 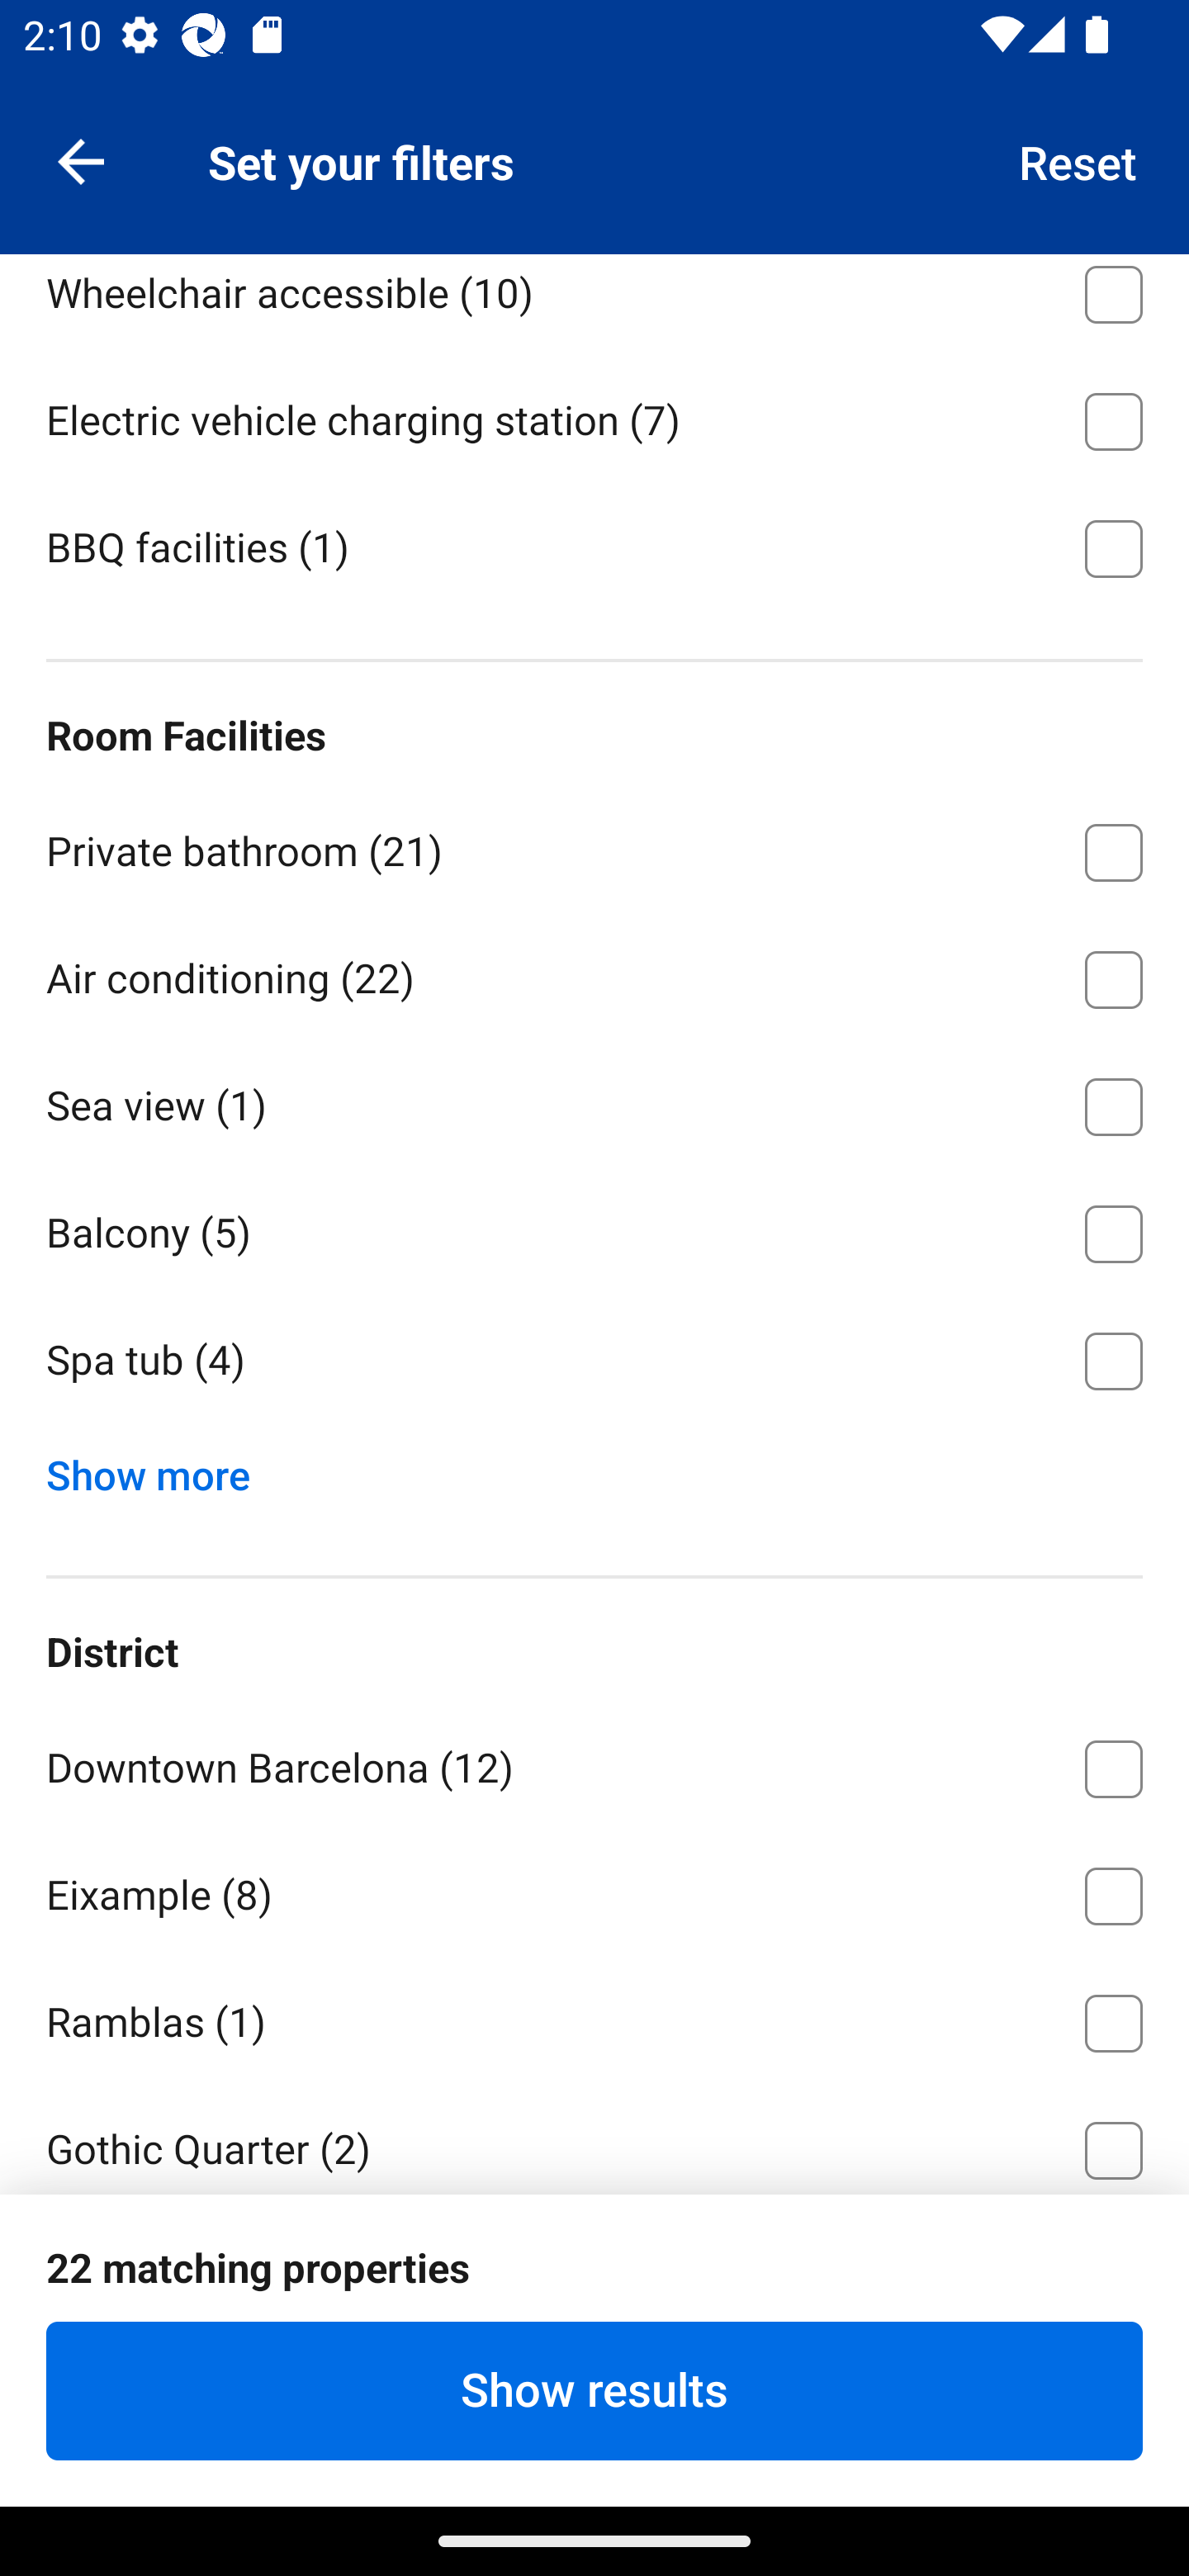 I want to click on Guests' favorite area ⁦(16), so click(x=594, y=2277).